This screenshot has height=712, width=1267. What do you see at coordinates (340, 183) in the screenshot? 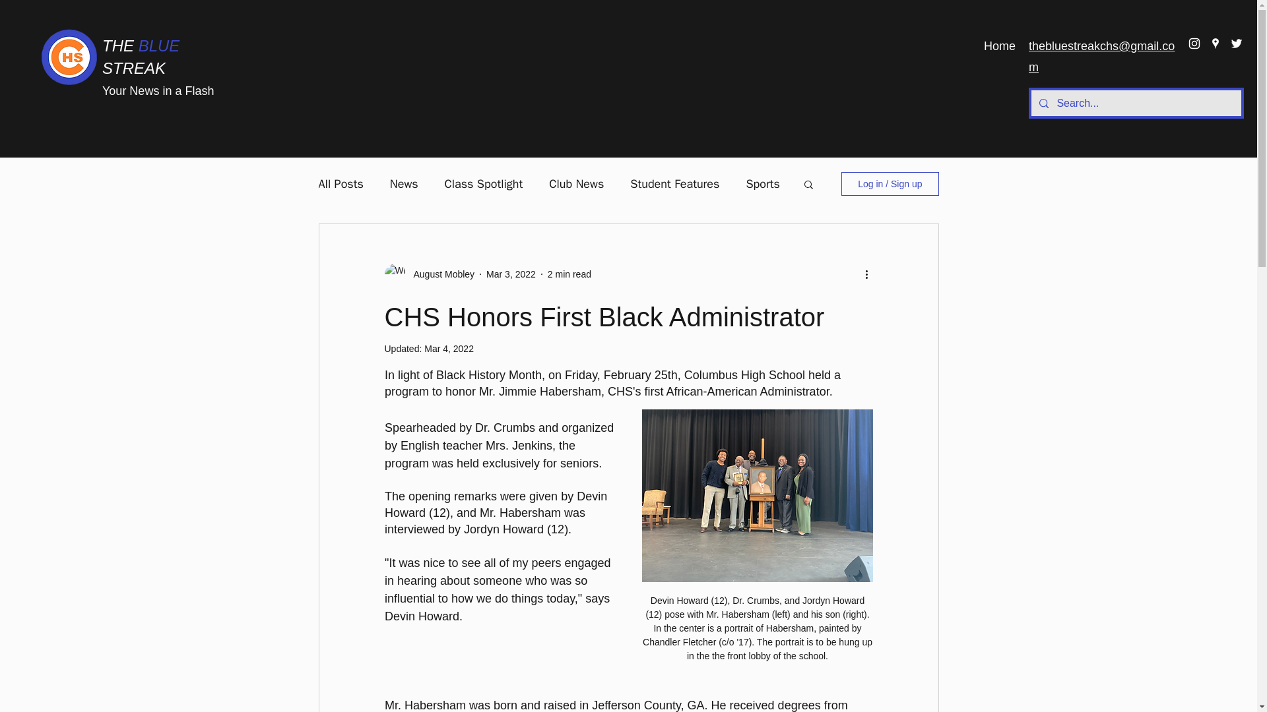
I see `All Posts` at bounding box center [340, 183].